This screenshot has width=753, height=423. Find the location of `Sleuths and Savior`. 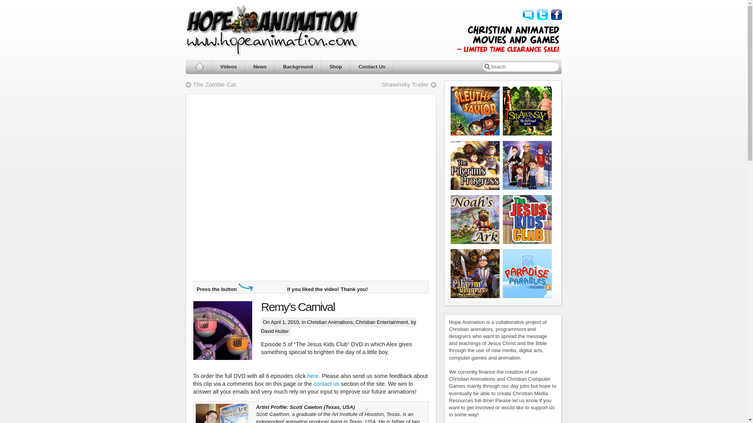

Sleuths and Savior is located at coordinates (475, 133).